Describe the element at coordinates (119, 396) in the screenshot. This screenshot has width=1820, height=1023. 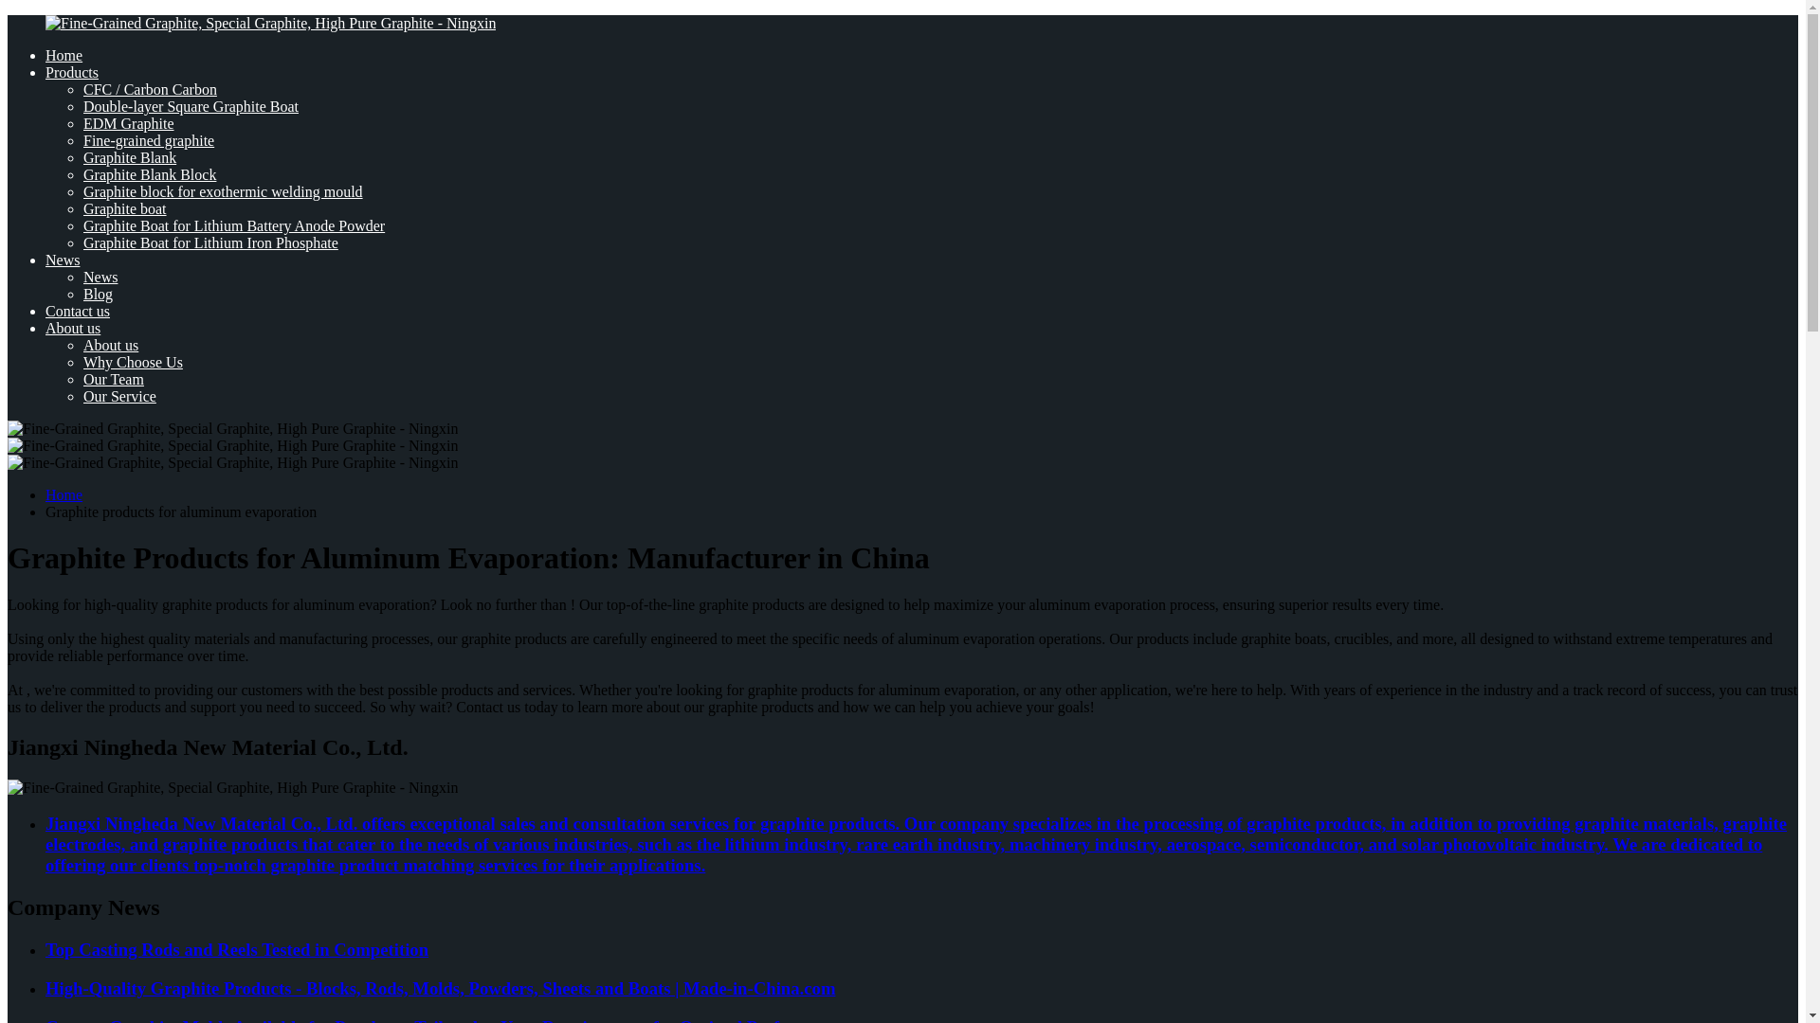
I see `Our Service` at that location.